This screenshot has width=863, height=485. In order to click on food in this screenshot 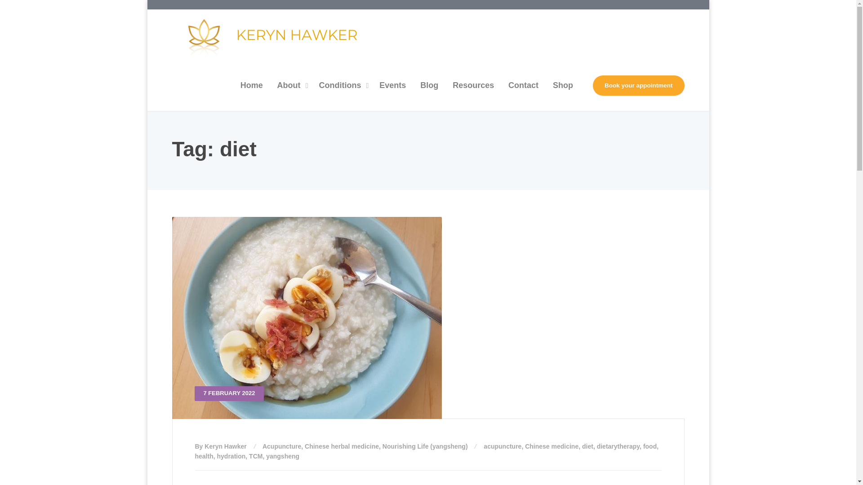, I will do `click(650, 446)`.